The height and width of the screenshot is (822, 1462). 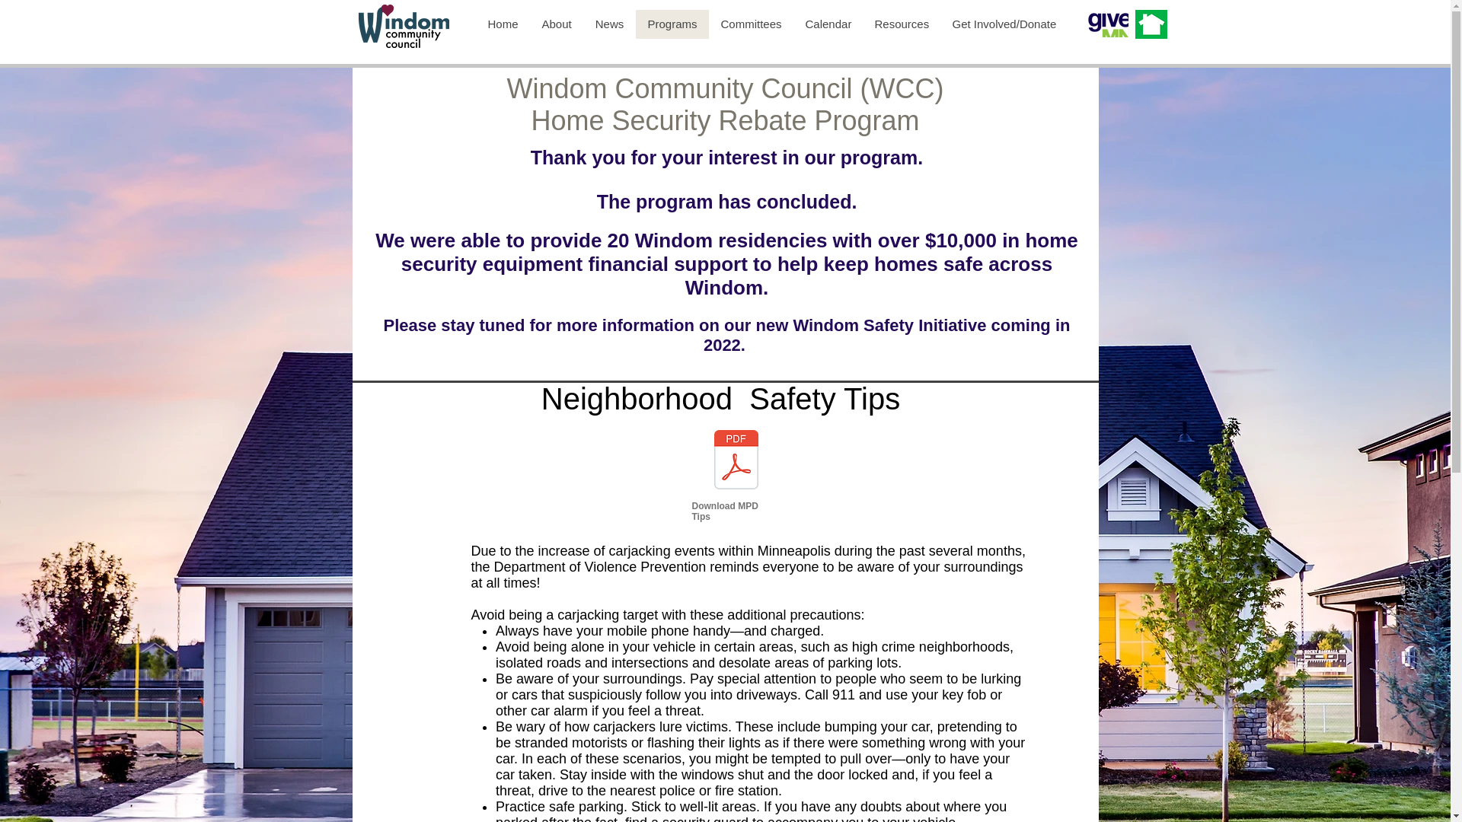 What do you see at coordinates (503, 24) in the screenshot?
I see `Home` at bounding box center [503, 24].